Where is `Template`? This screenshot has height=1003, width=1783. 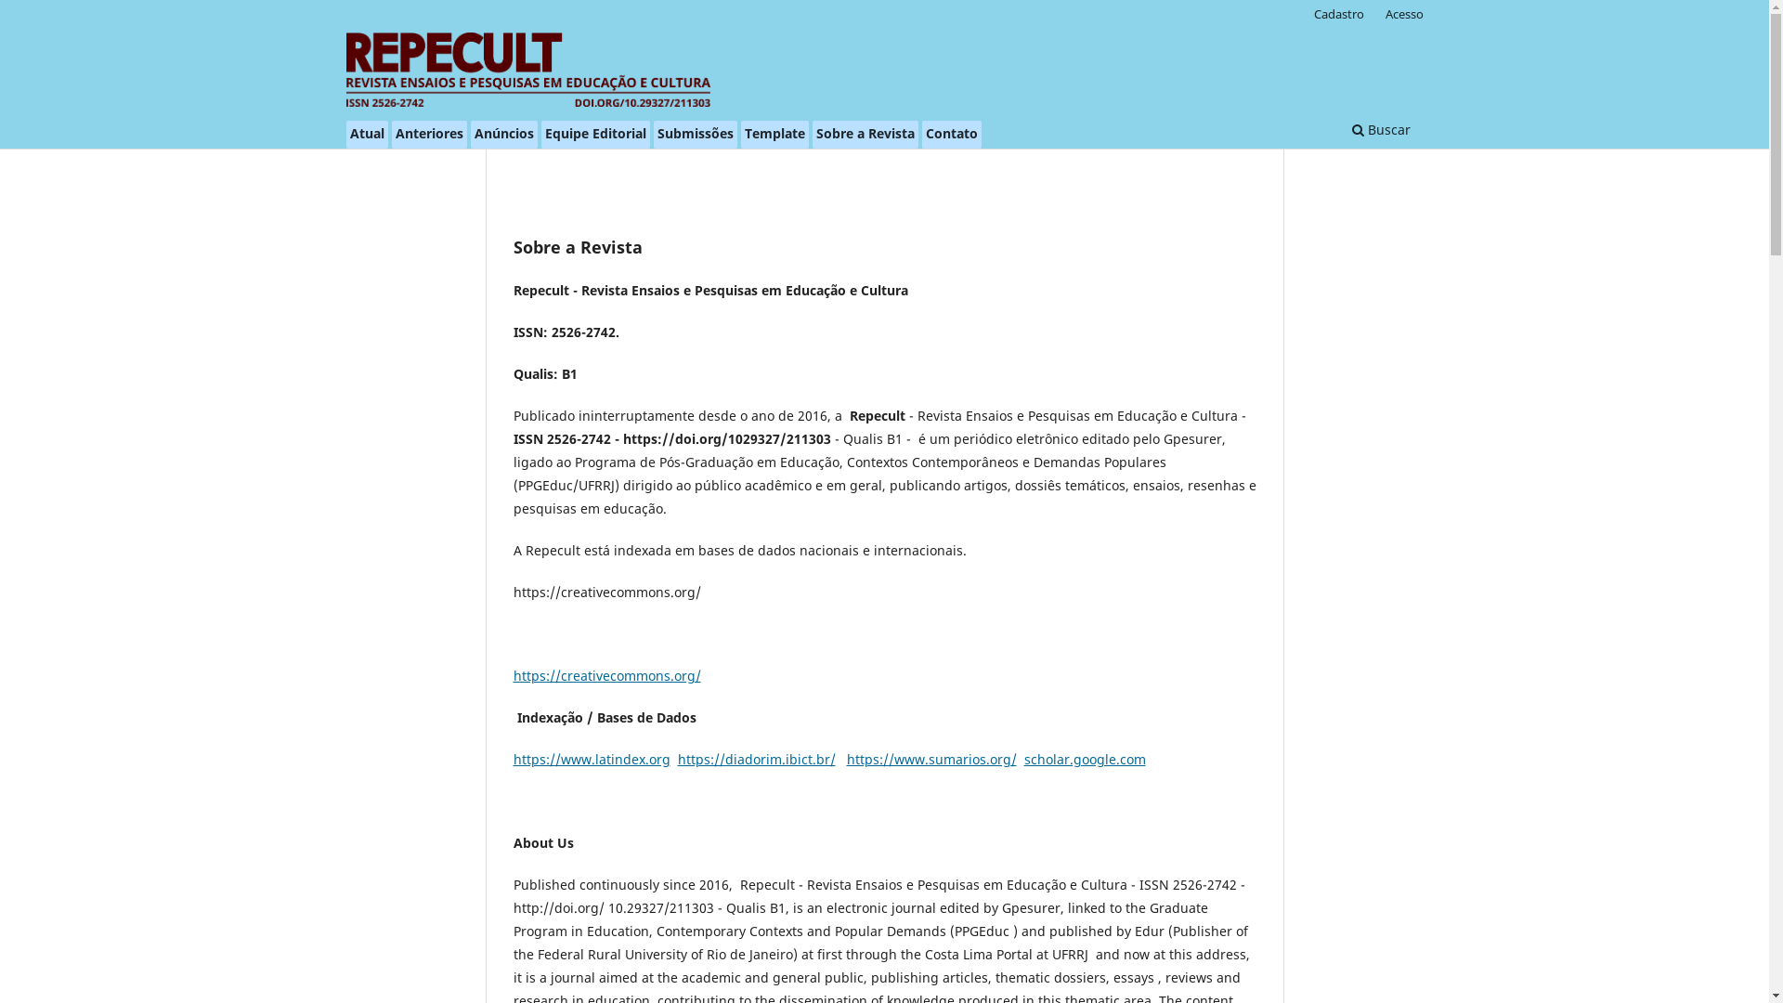 Template is located at coordinates (774, 135).